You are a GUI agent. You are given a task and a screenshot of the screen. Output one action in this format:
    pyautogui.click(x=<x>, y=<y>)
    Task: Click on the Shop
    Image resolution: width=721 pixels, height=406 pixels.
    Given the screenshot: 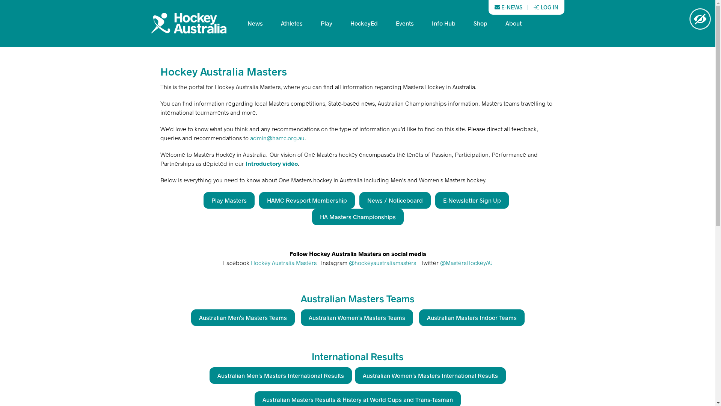 What is the action you would take?
    pyautogui.click(x=480, y=23)
    